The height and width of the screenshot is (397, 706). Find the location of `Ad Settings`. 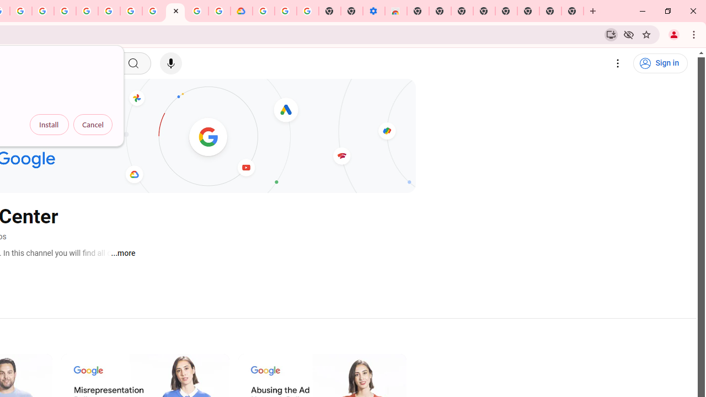

Ad Settings is located at coordinates (65, 11).